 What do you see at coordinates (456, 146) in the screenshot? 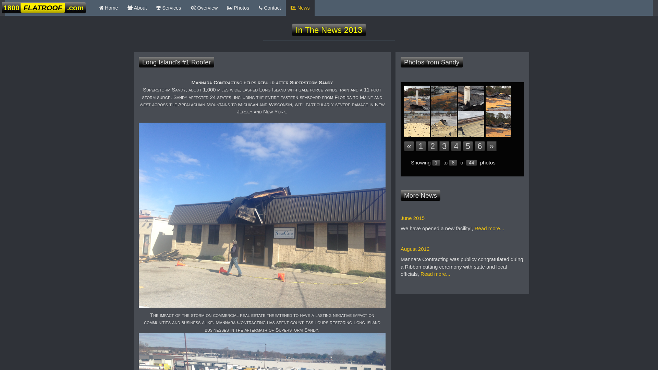
I see `4` at bounding box center [456, 146].